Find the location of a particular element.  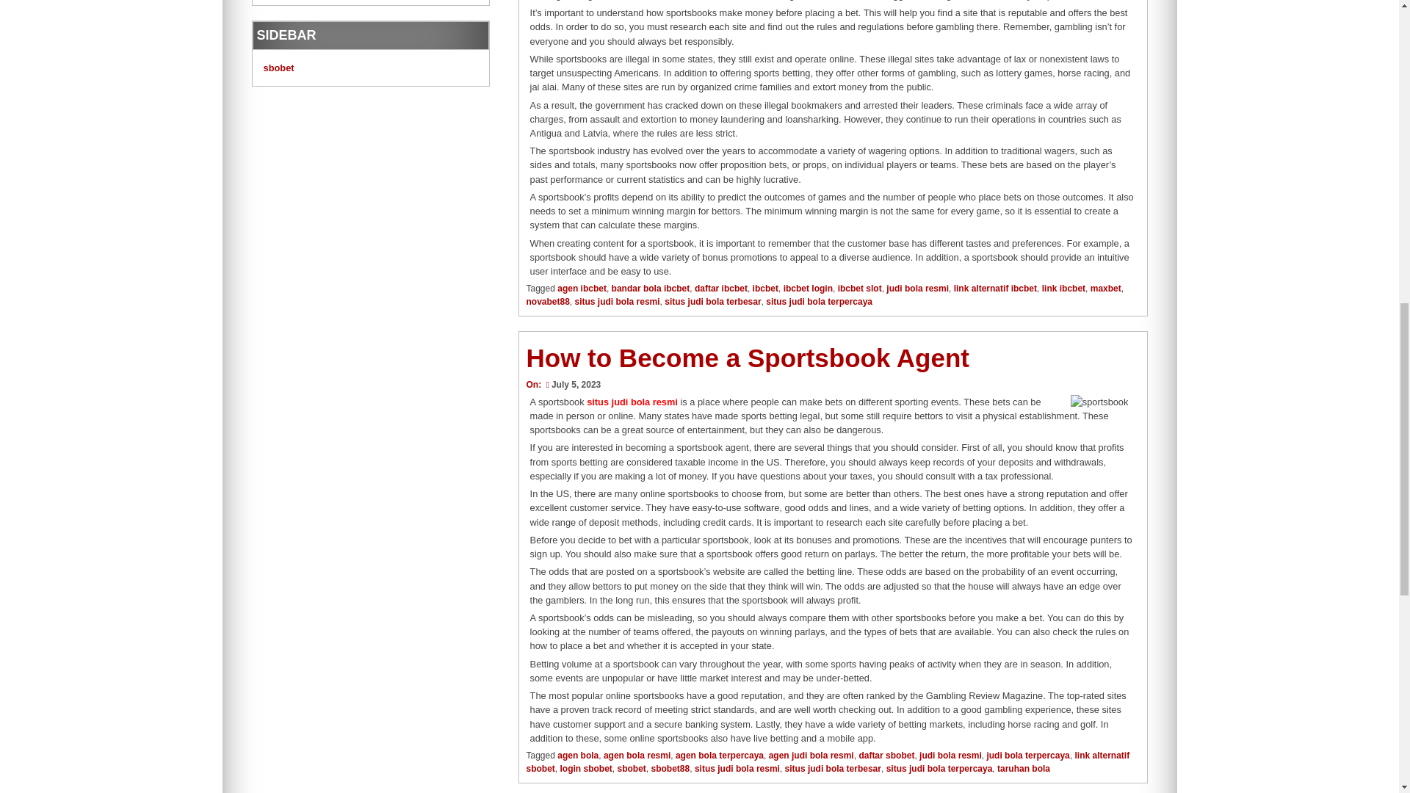

daftar ibcbet is located at coordinates (721, 288).